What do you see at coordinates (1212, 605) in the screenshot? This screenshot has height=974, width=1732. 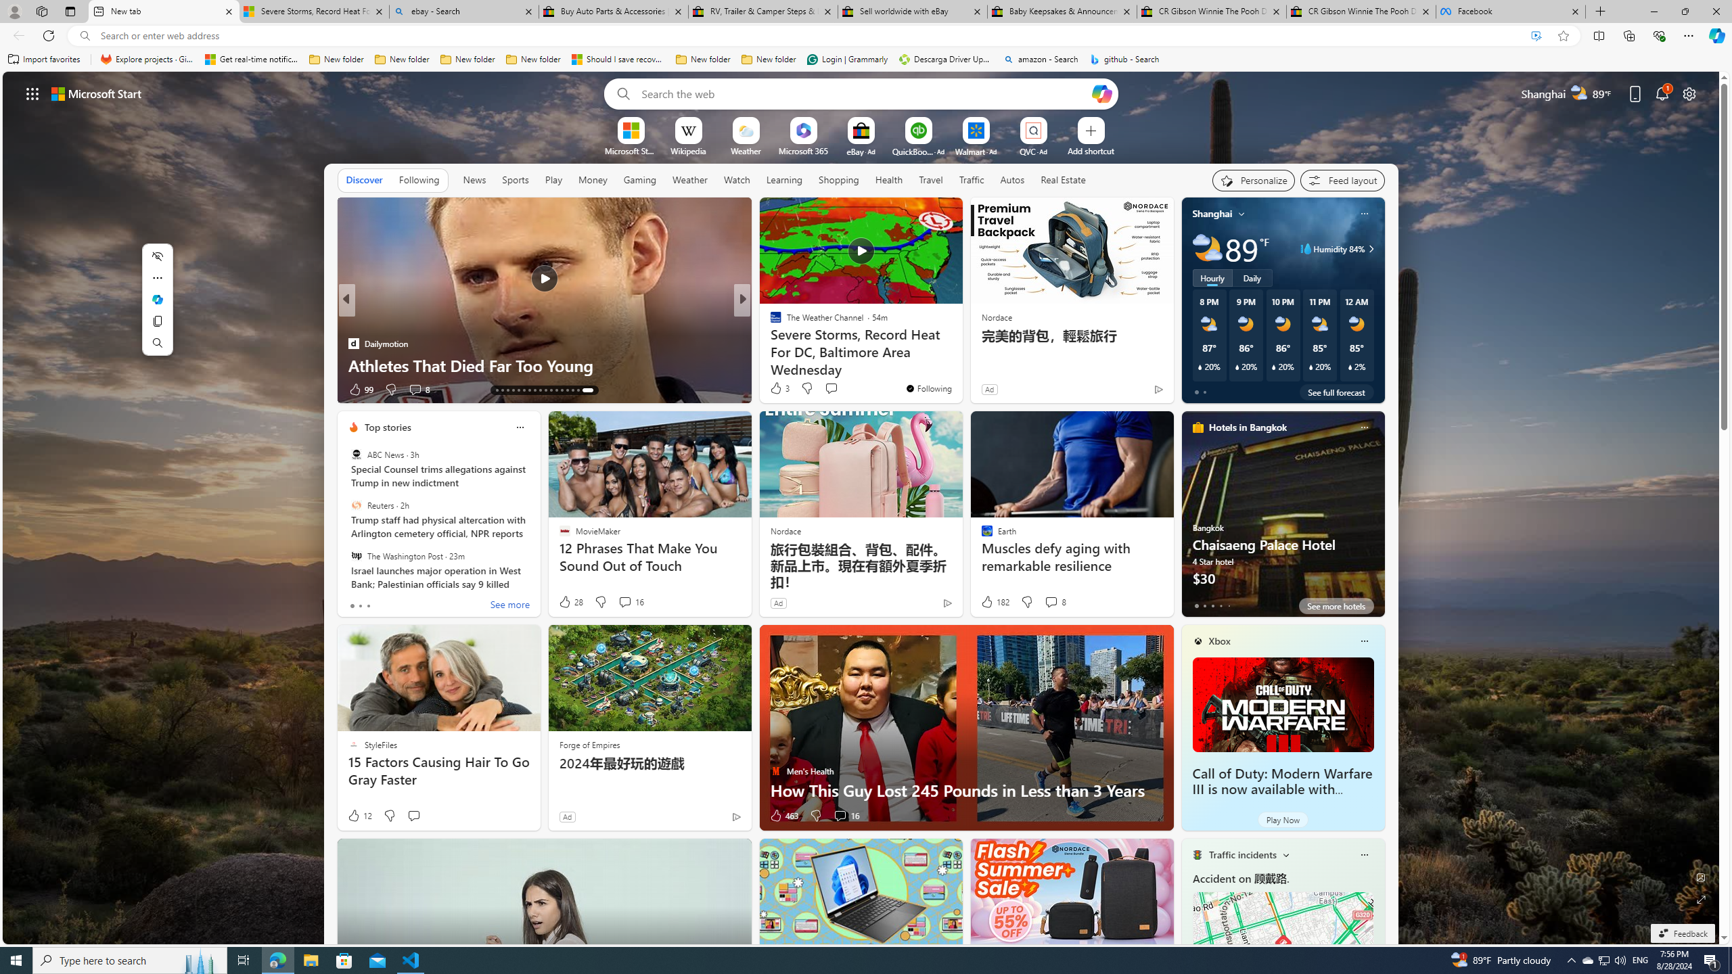 I see `tab-2` at bounding box center [1212, 605].